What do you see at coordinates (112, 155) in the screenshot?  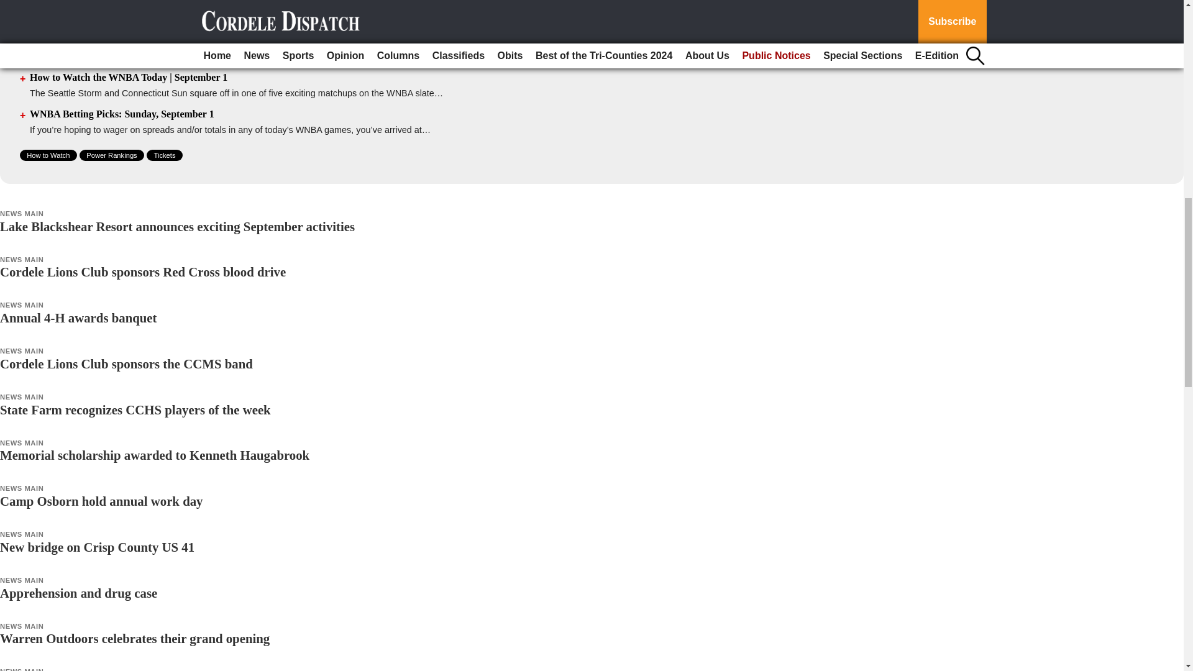 I see `Power Rankings` at bounding box center [112, 155].